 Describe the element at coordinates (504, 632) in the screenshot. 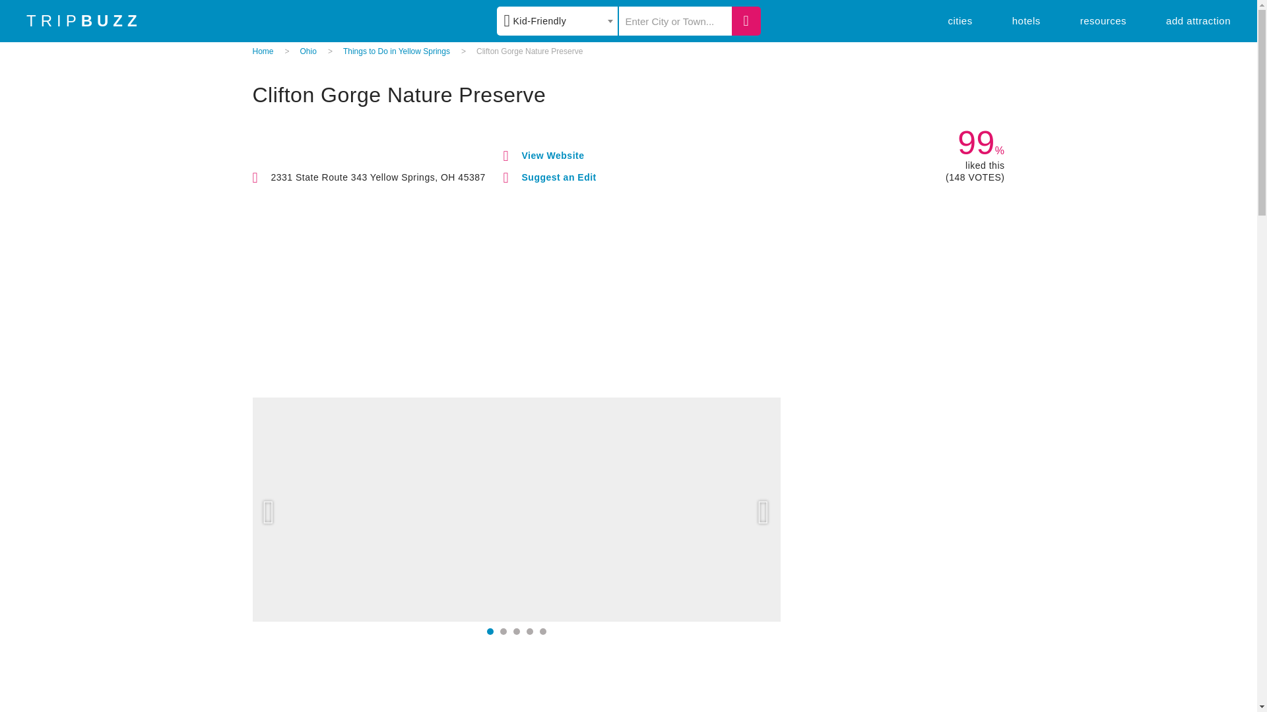

I see `2` at that location.